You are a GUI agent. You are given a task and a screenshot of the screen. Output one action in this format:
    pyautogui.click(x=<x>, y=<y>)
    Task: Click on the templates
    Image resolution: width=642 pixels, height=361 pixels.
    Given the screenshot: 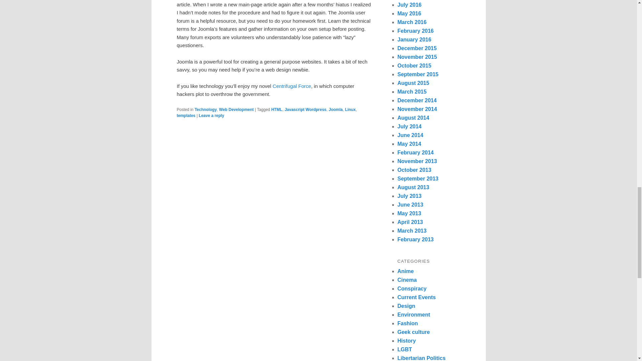 What is the action you would take?
    pyautogui.click(x=186, y=116)
    